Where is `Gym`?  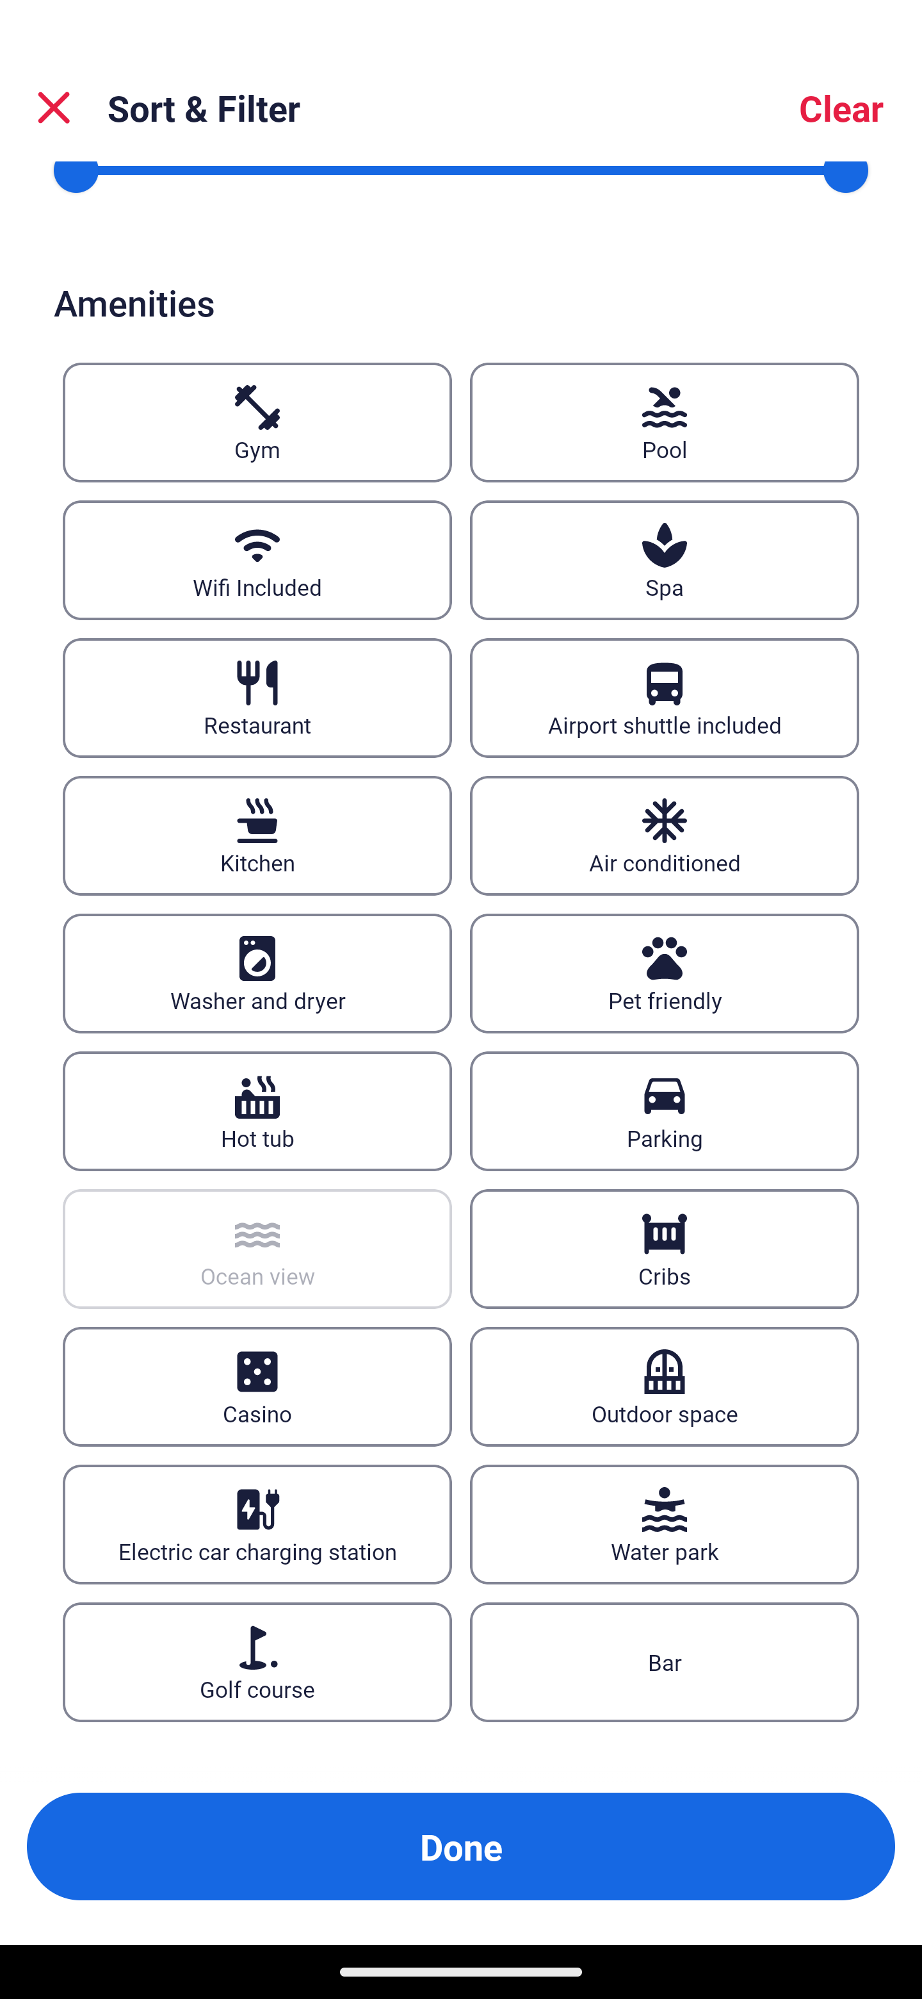 Gym is located at coordinates (257, 422).